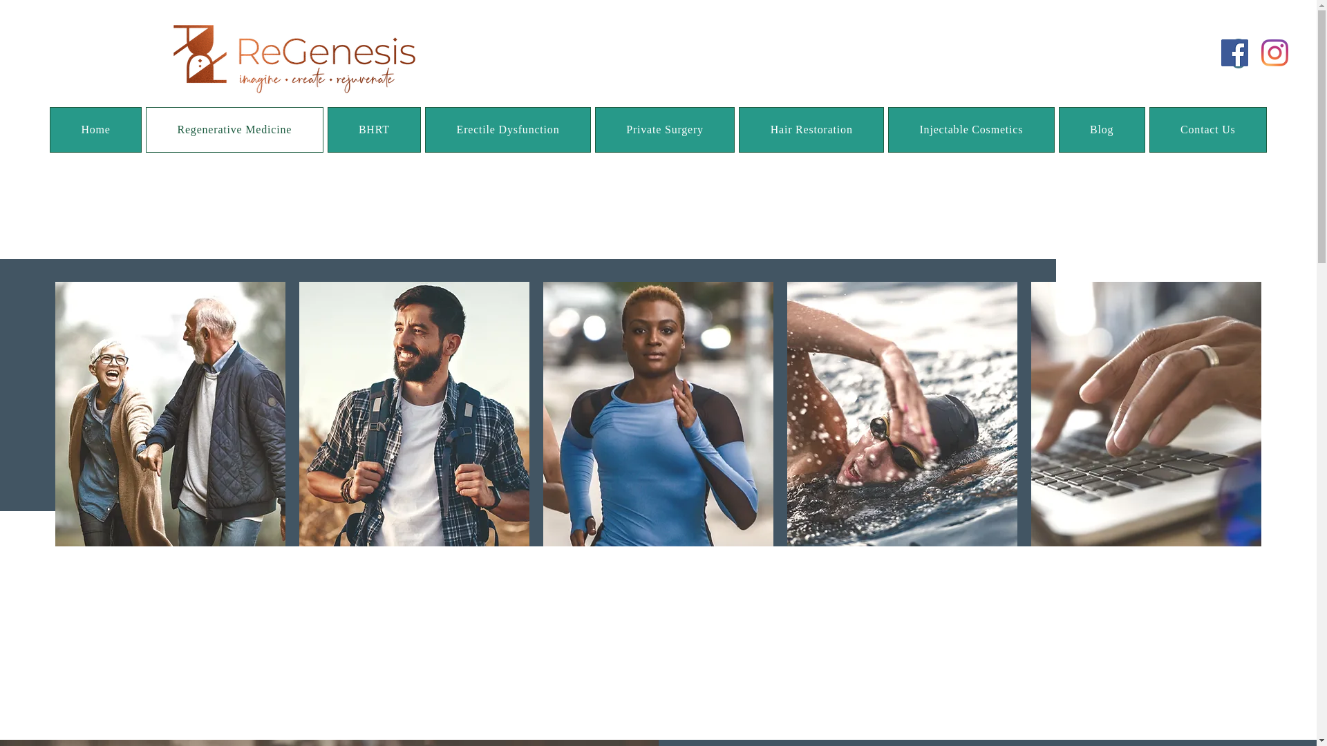 This screenshot has width=1327, height=746. Describe the element at coordinates (95, 130) in the screenshot. I see `Home` at that location.